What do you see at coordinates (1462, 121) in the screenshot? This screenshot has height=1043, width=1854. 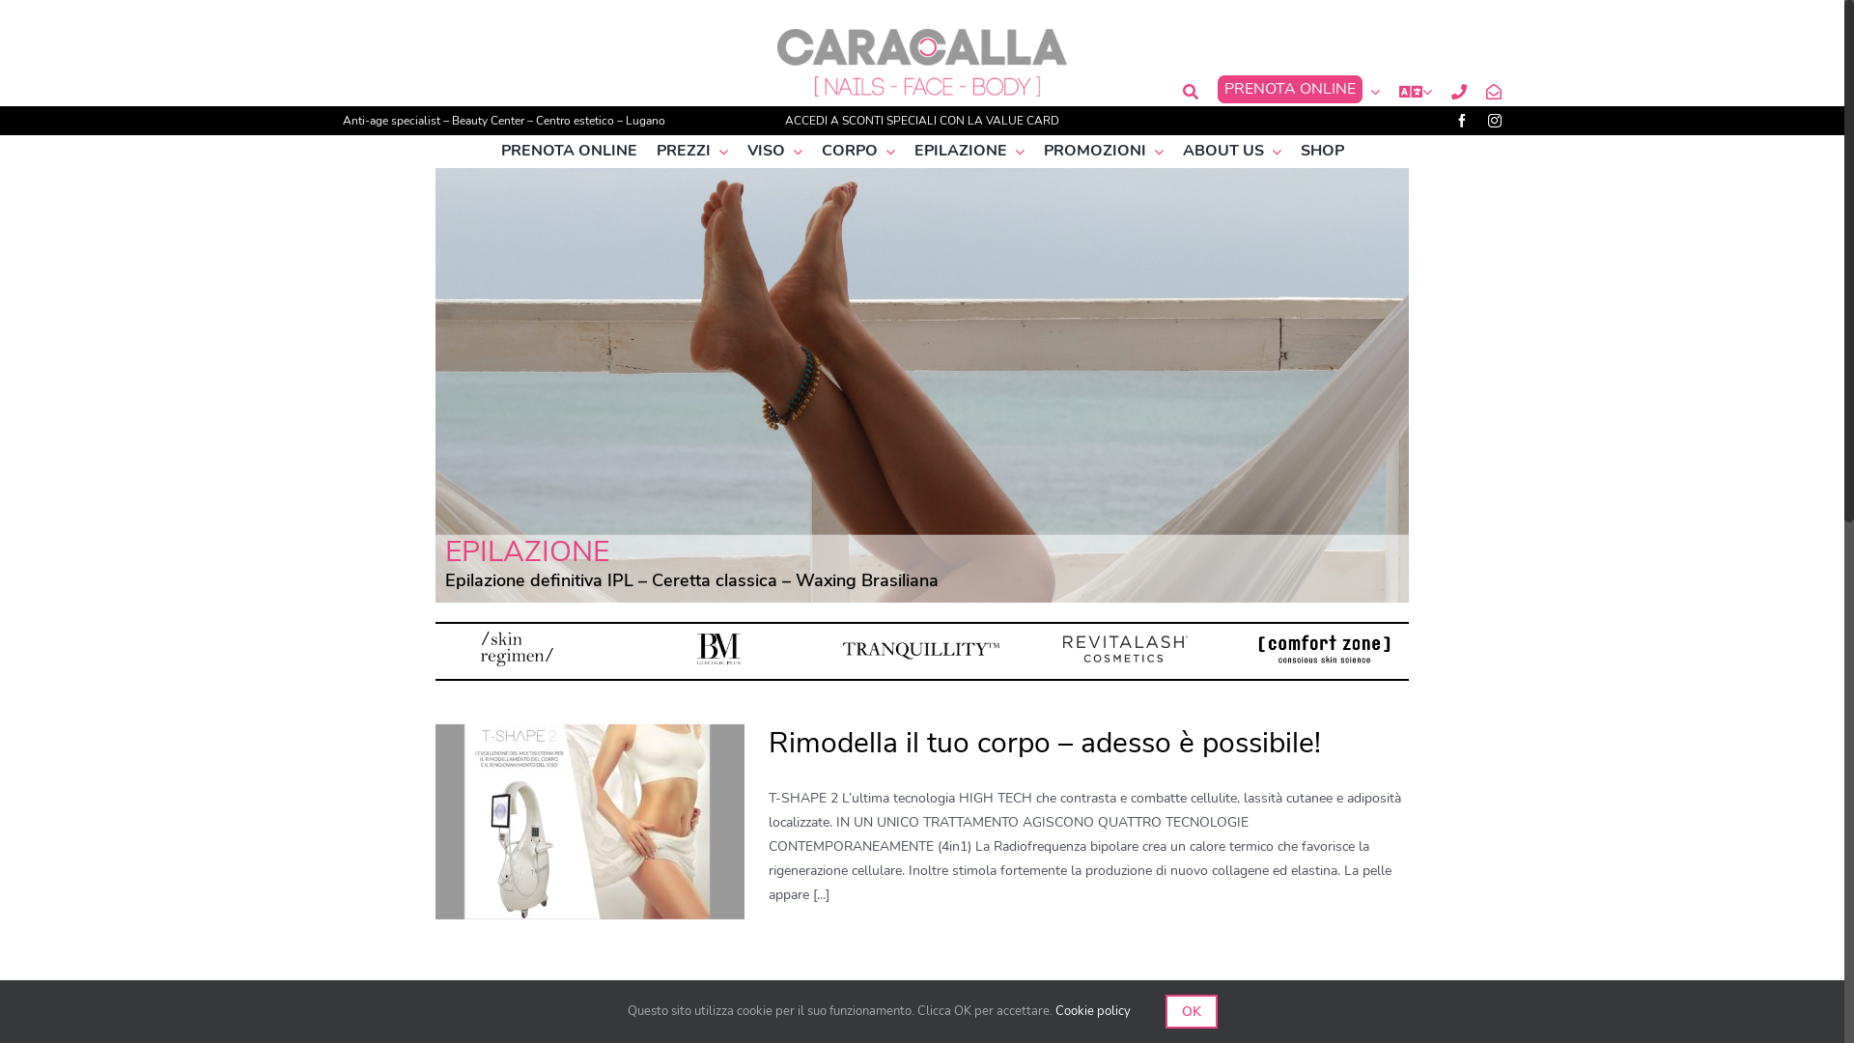 I see `Facebook` at bounding box center [1462, 121].